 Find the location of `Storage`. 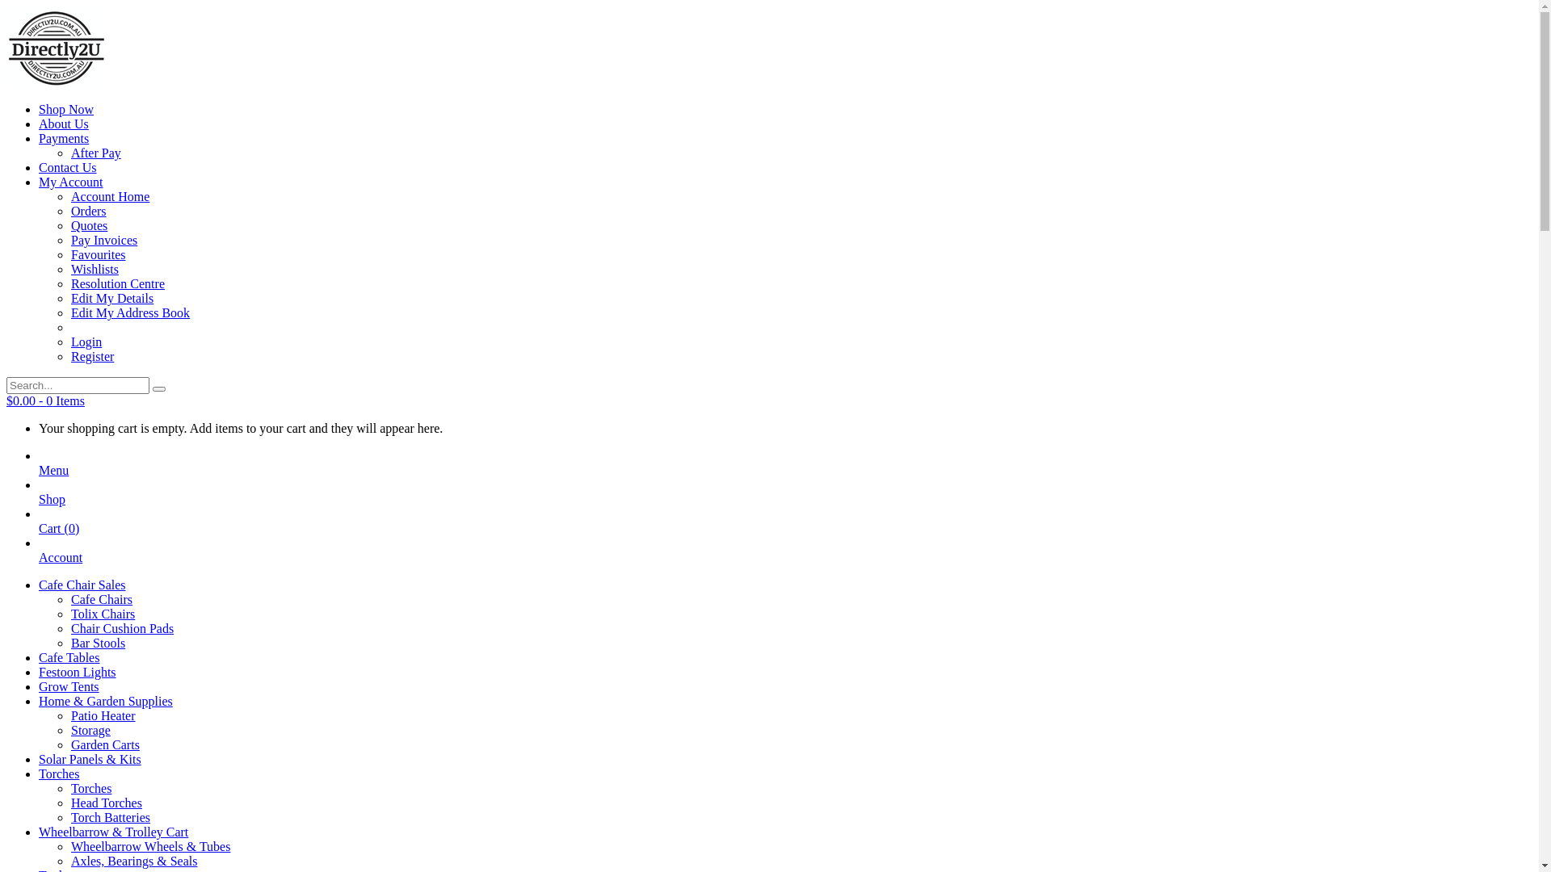

Storage is located at coordinates (90, 730).